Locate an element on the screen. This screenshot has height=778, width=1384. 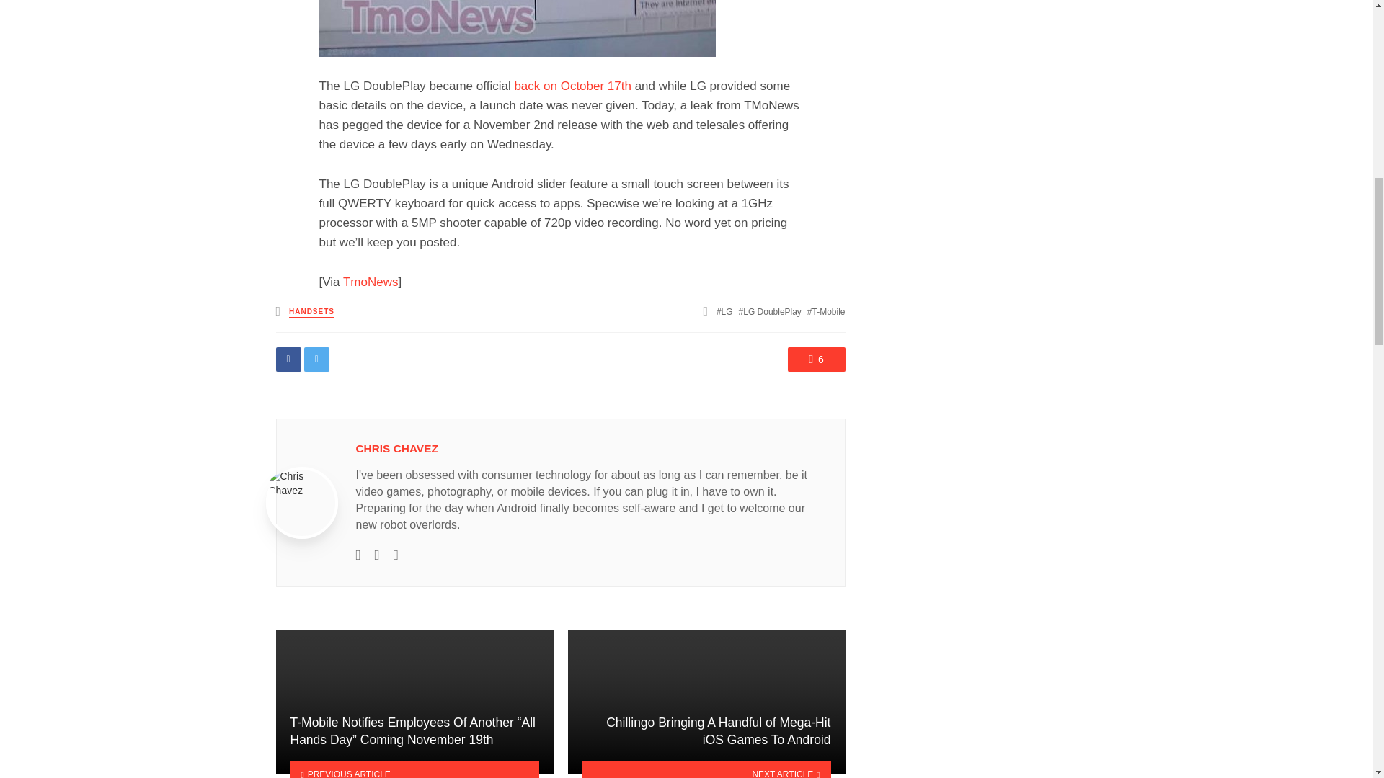
HANDSETS is located at coordinates (311, 311).